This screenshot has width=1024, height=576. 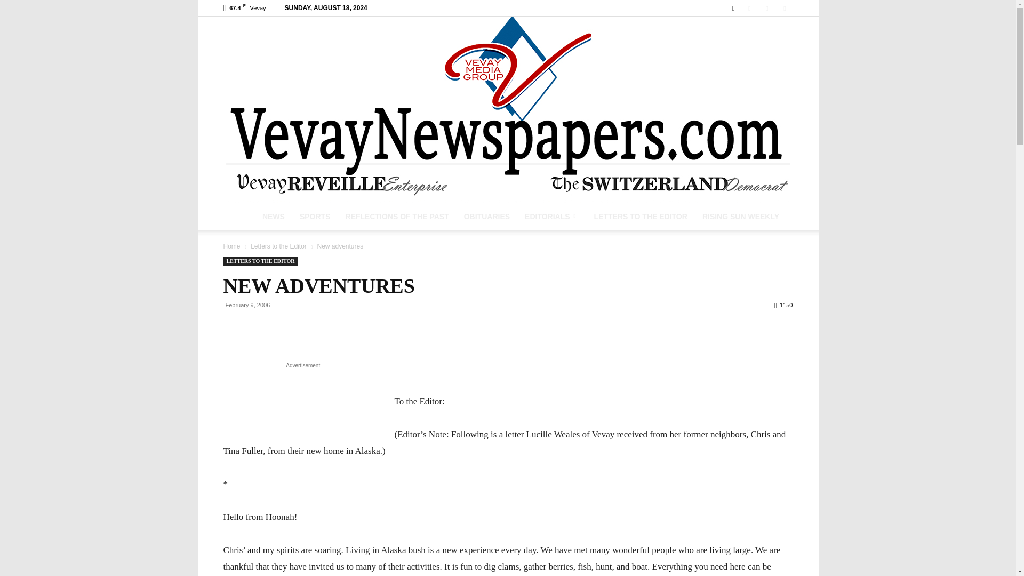 What do you see at coordinates (551, 217) in the screenshot?
I see `EDITORIALS` at bounding box center [551, 217].